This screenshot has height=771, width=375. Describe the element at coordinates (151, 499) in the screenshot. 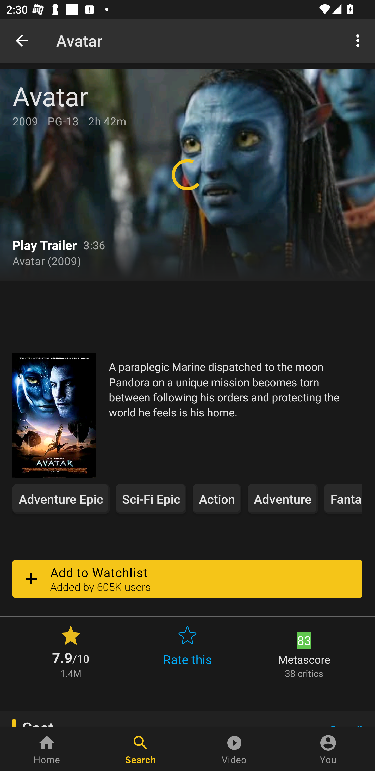

I see `Sci-Fi Epic` at that location.